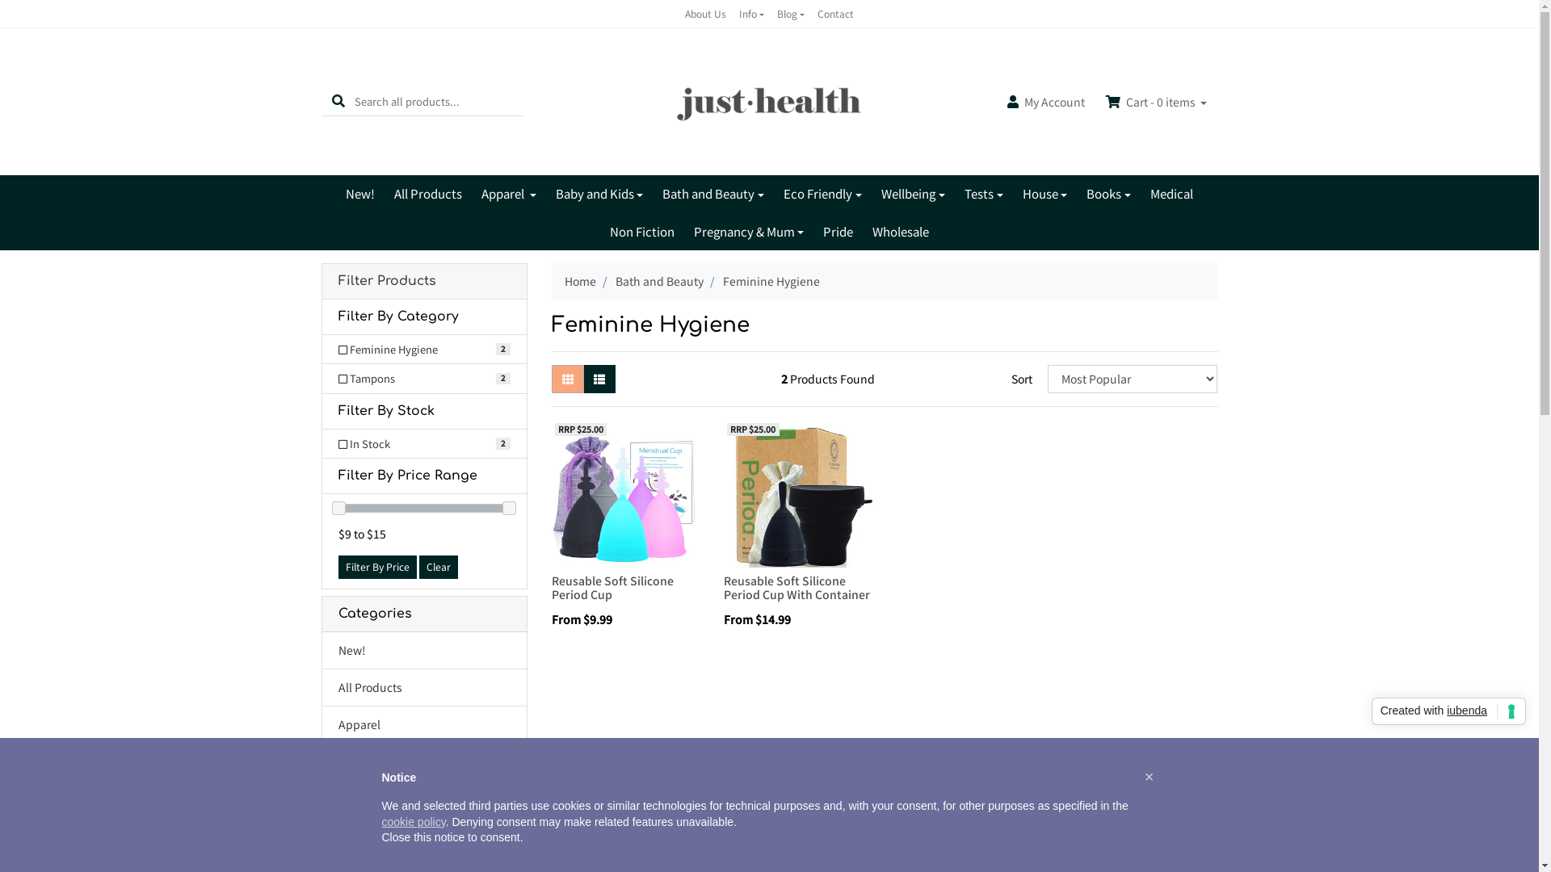  What do you see at coordinates (901, 233) in the screenshot?
I see `Wholesale` at bounding box center [901, 233].